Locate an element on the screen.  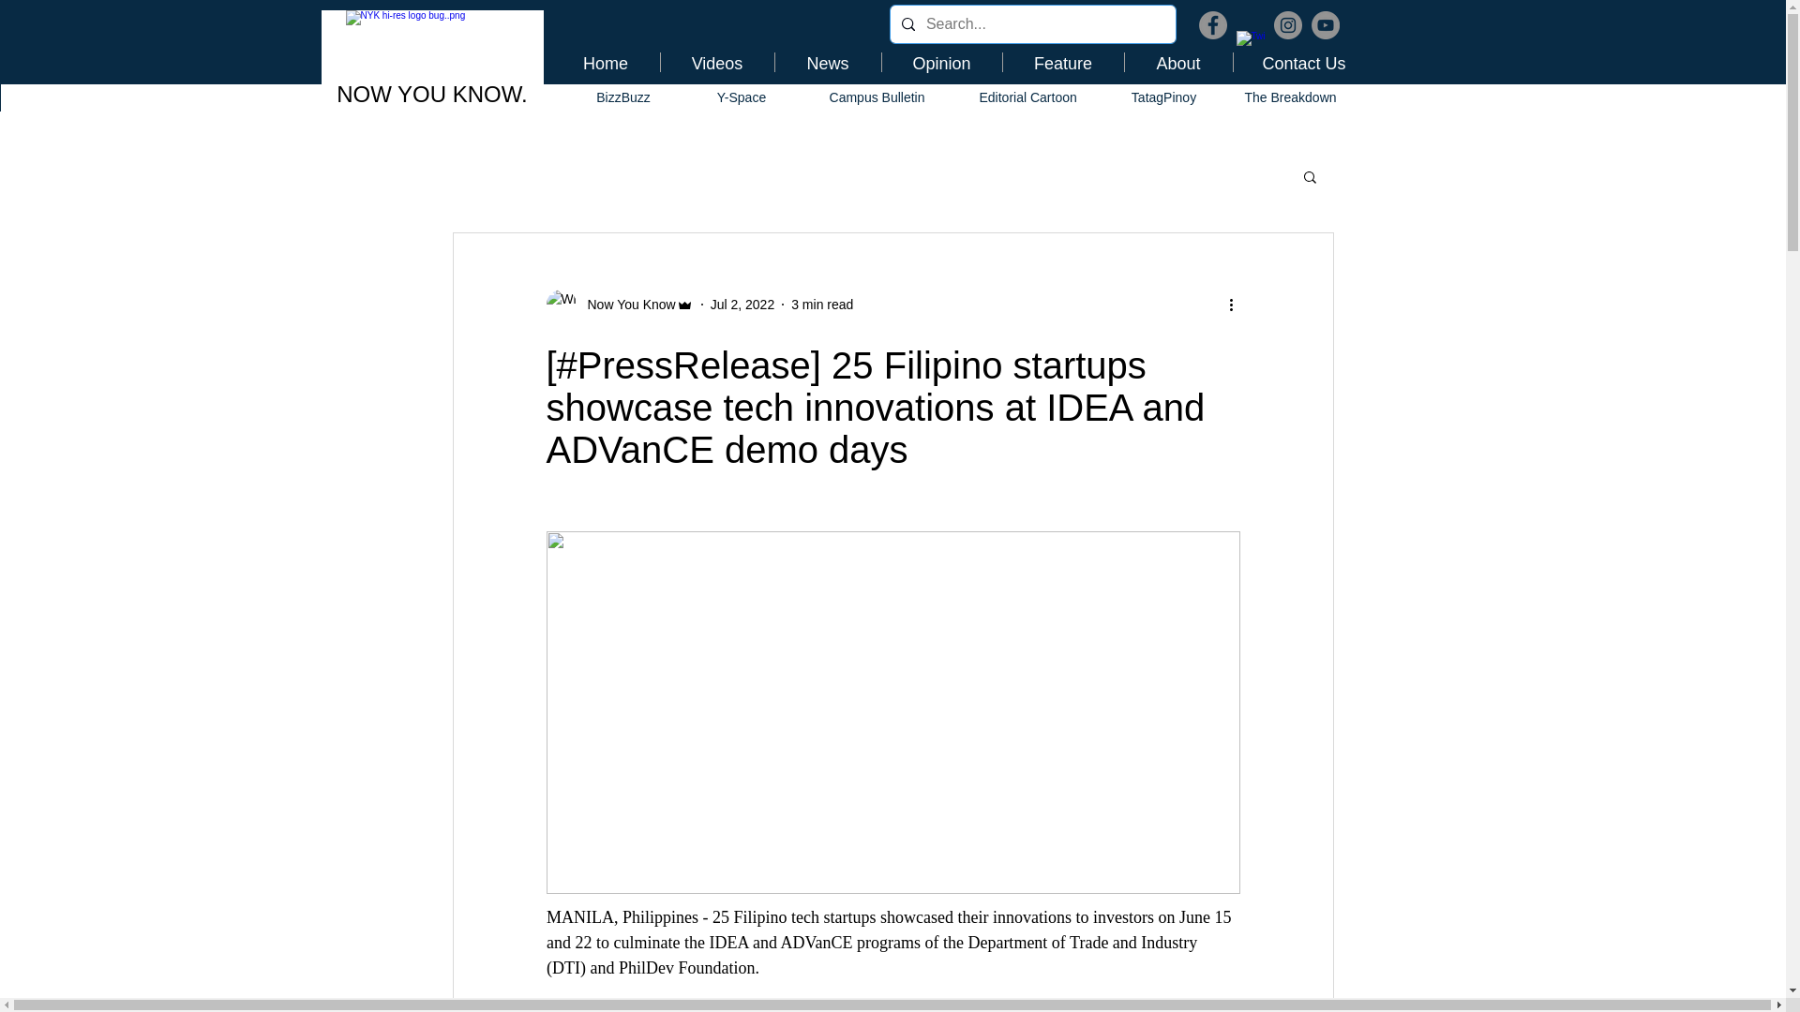
Videos is located at coordinates (716, 62).